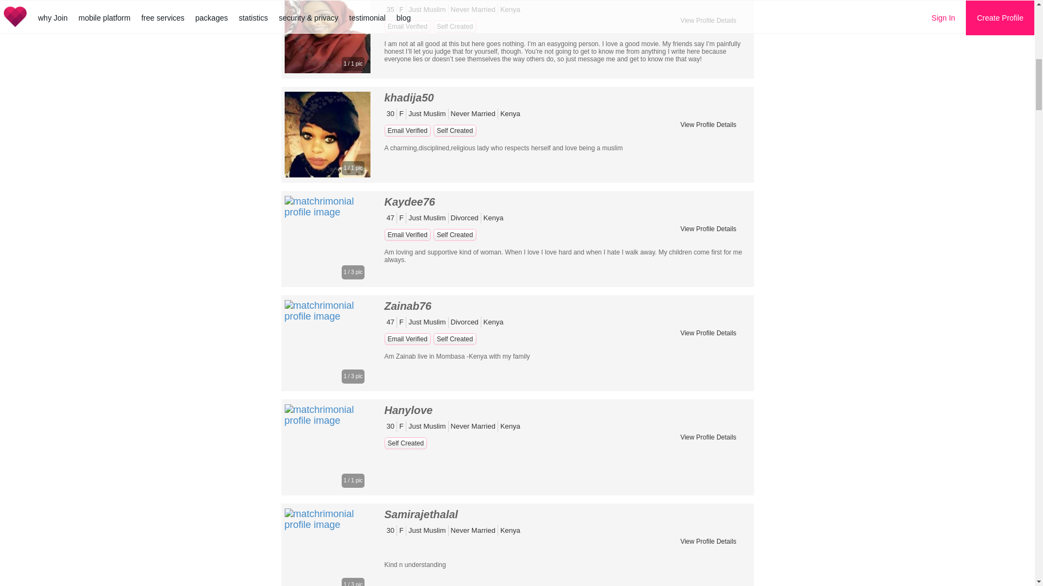 Image resolution: width=1043 pixels, height=586 pixels. I want to click on View Profile Details, so click(708, 125).